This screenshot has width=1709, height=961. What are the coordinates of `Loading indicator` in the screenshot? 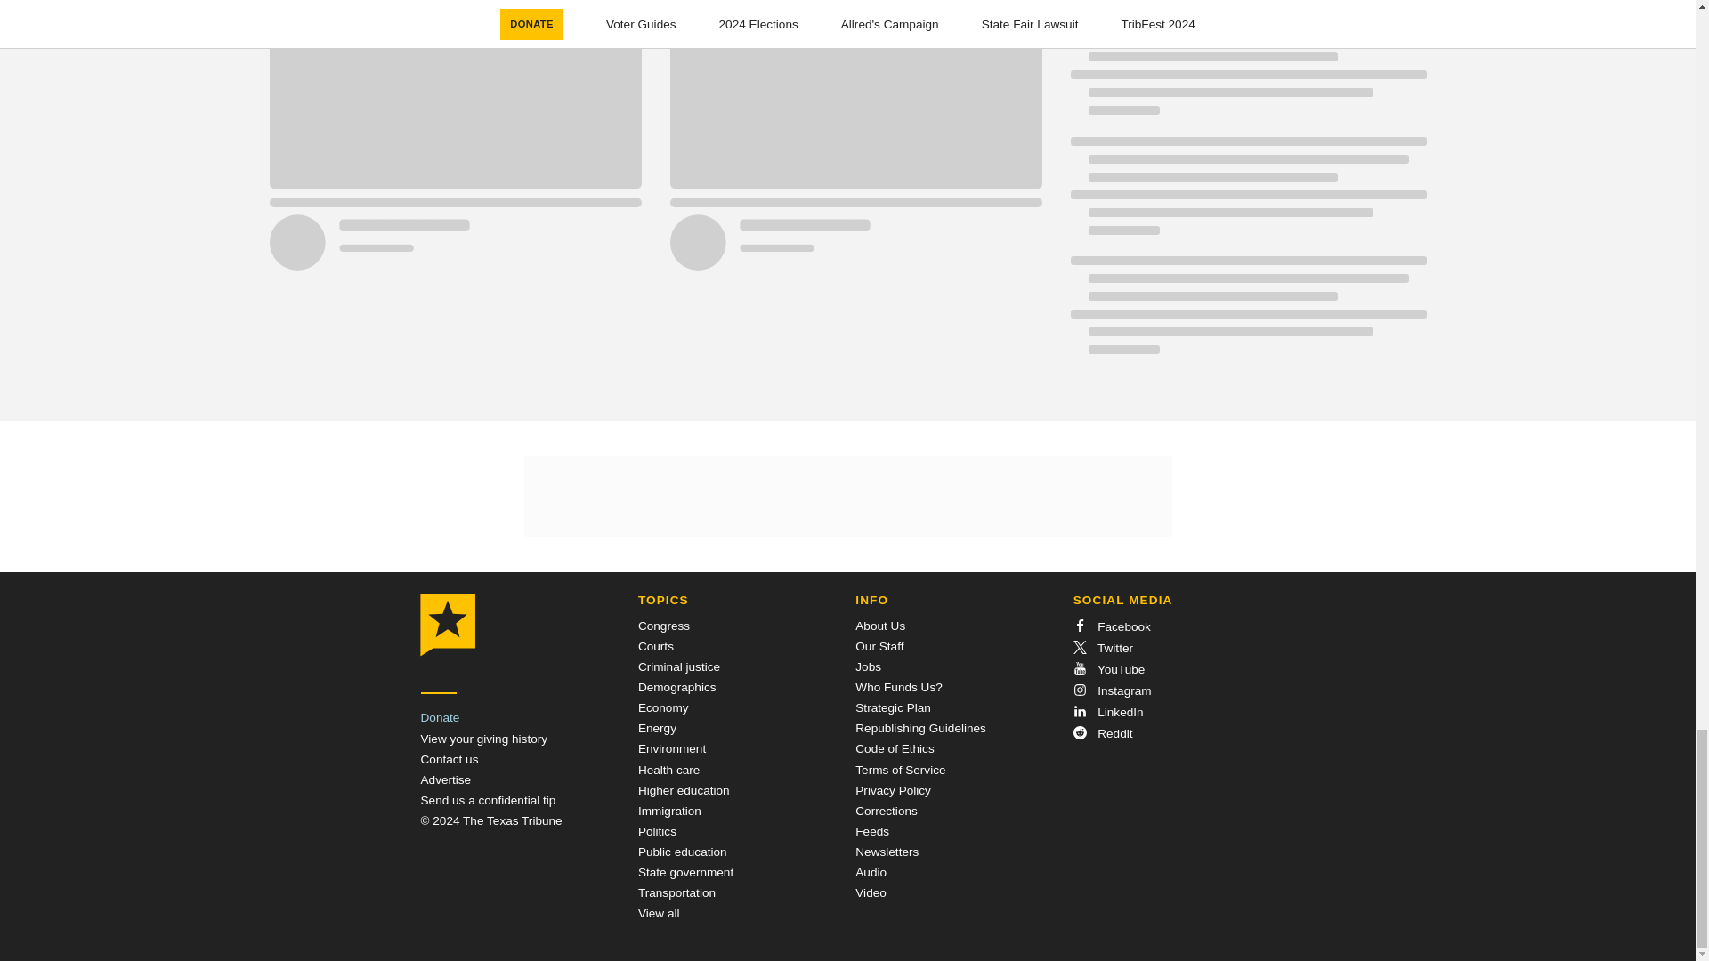 It's located at (1247, 75).